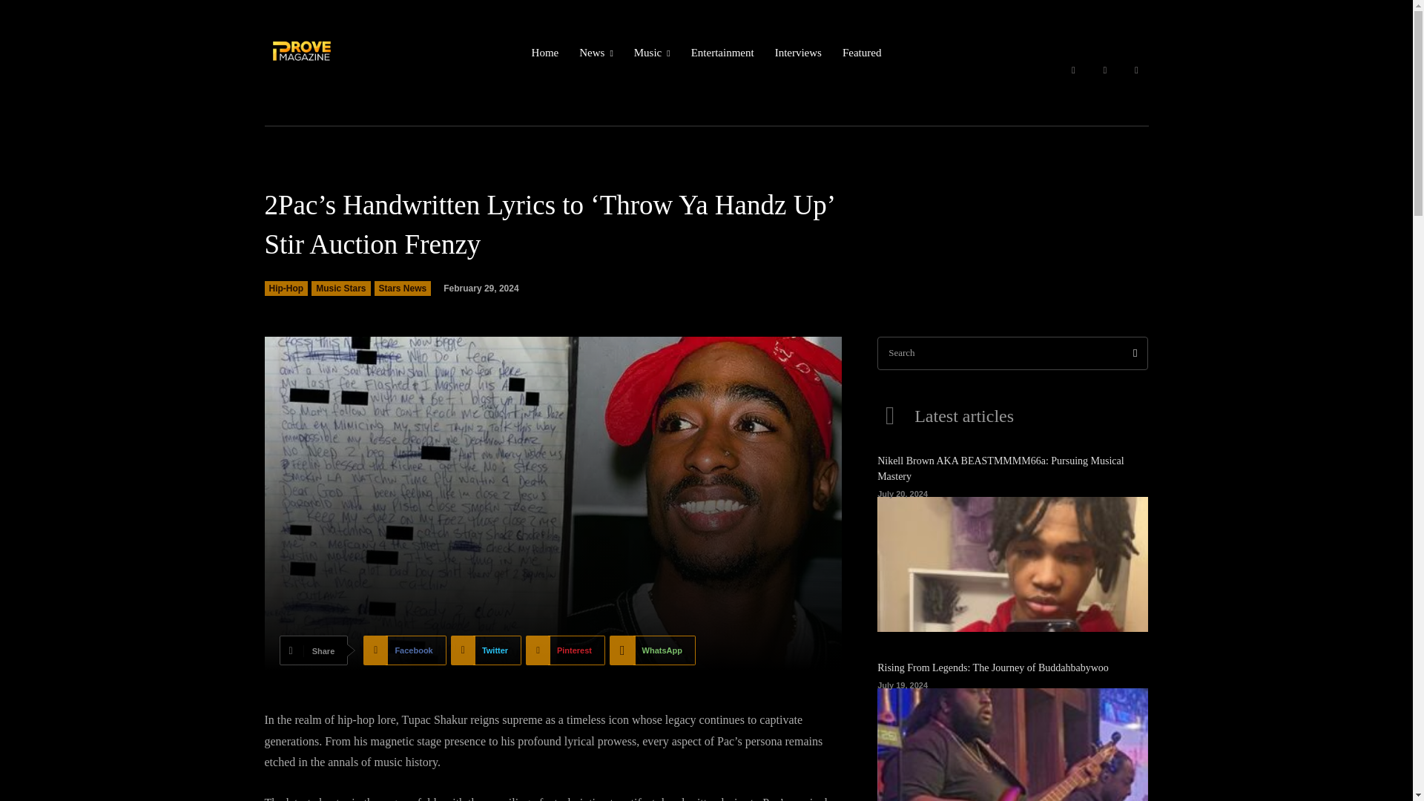  I want to click on Twitter, so click(486, 650).